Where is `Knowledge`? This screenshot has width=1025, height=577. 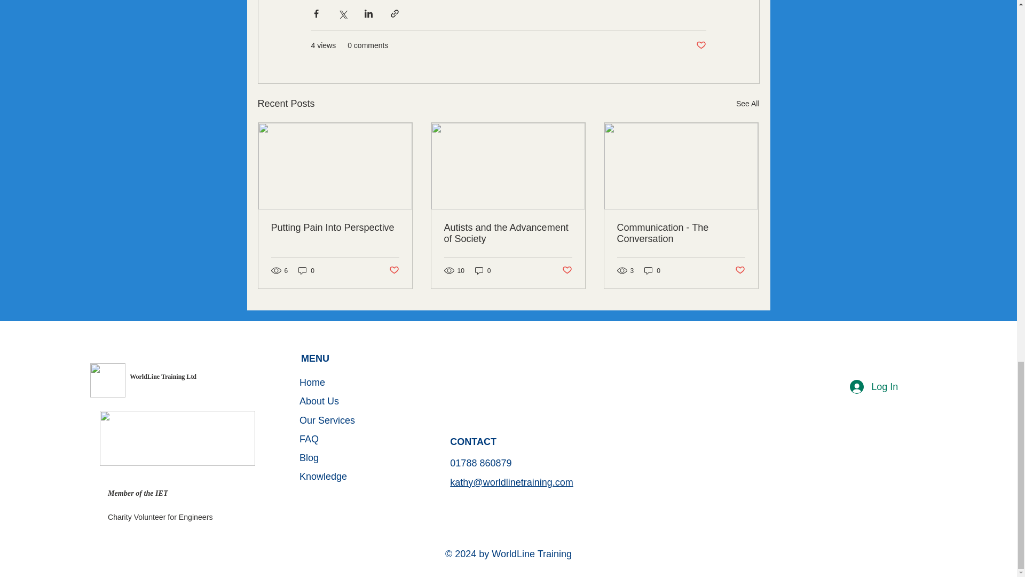 Knowledge is located at coordinates (357, 477).